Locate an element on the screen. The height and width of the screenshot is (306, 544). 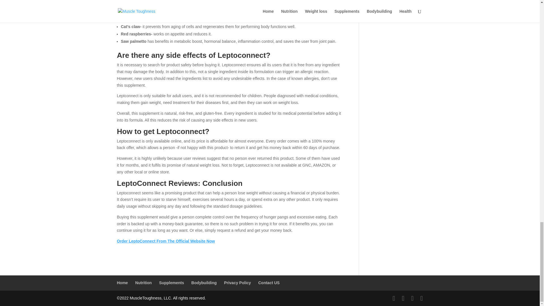
Nutrition is located at coordinates (143, 283).